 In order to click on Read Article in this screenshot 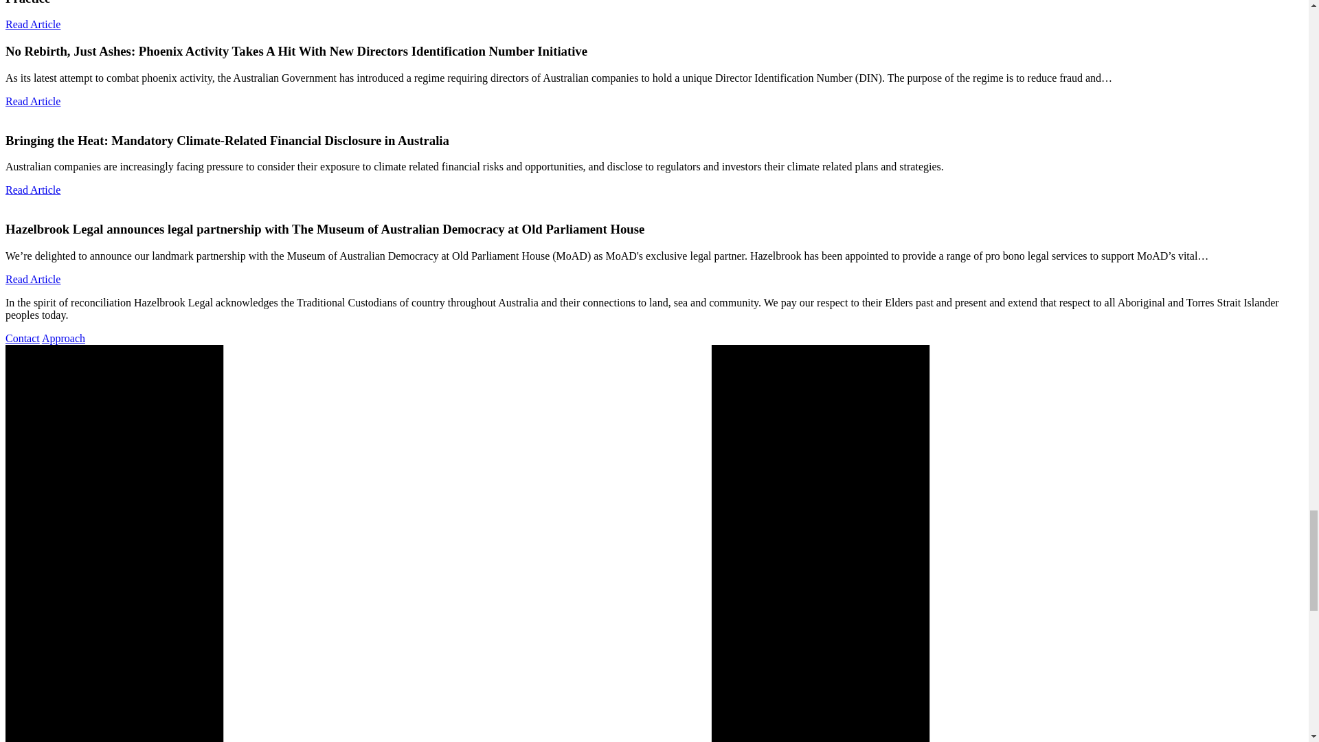, I will do `click(33, 25)`.